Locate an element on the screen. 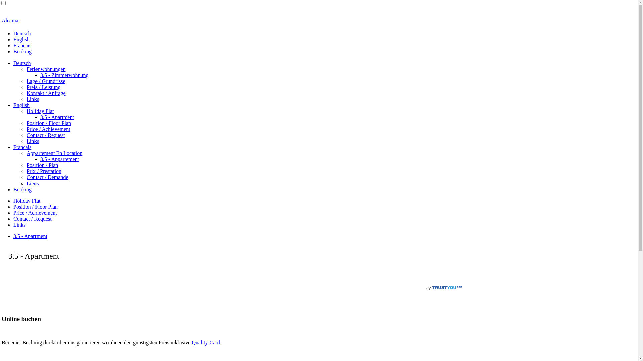  Price / Achievement is located at coordinates (35, 213).